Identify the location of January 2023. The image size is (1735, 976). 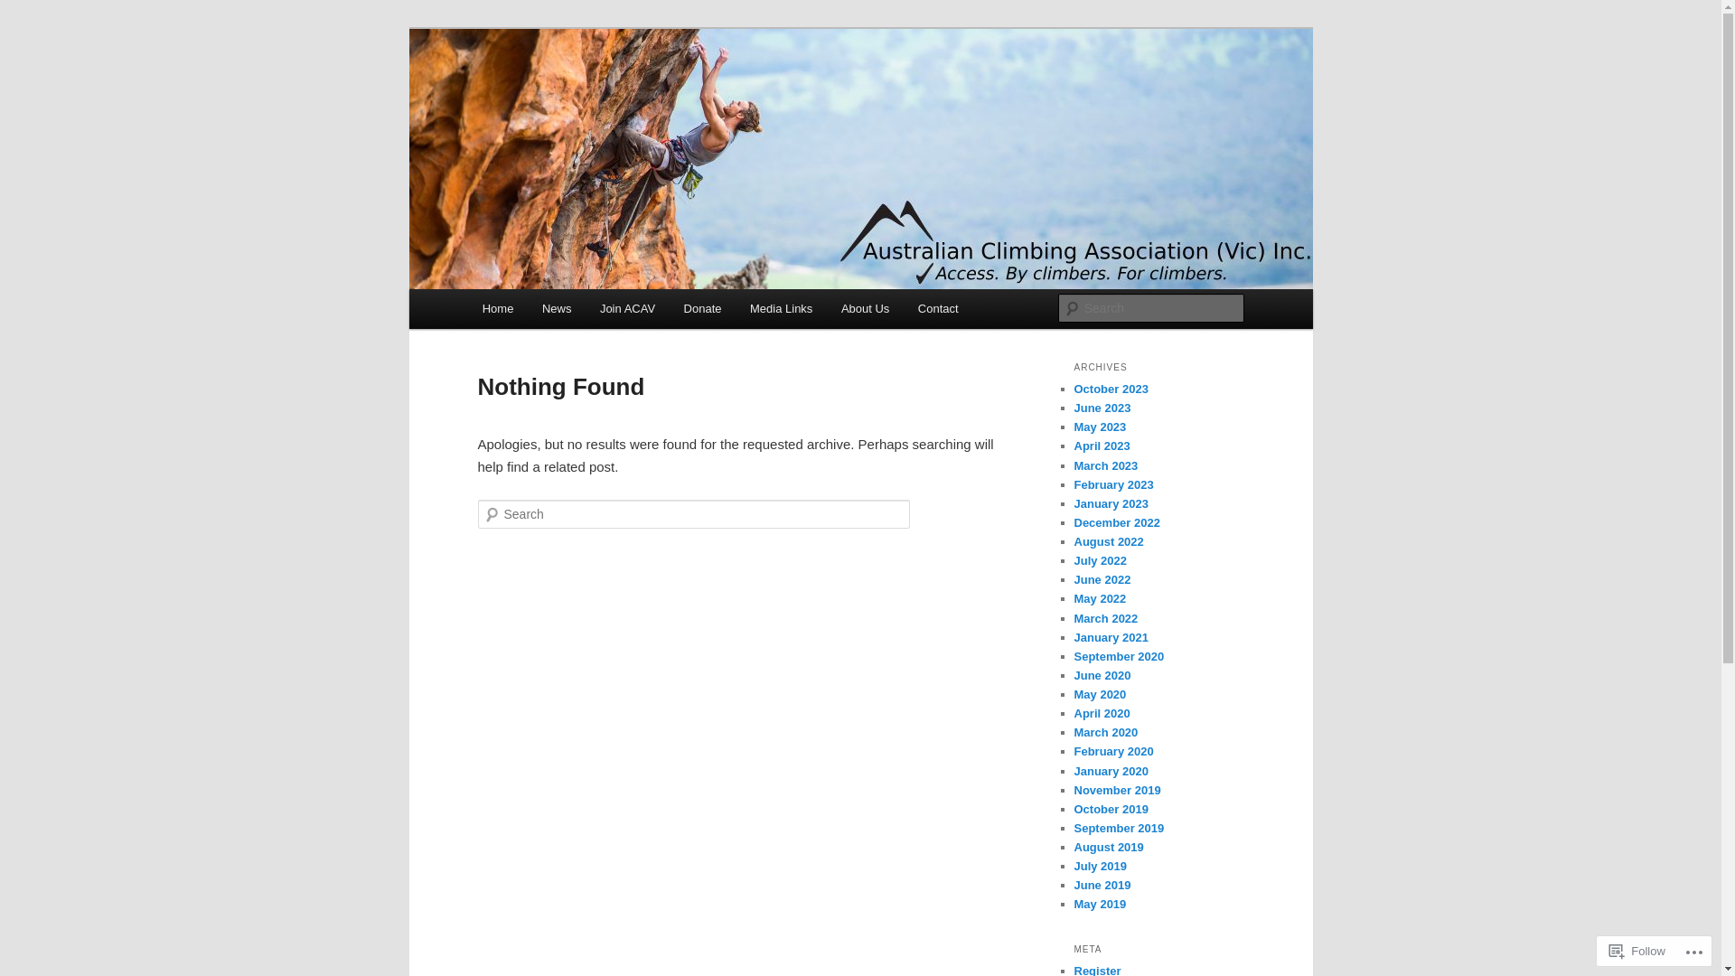
(1111, 504).